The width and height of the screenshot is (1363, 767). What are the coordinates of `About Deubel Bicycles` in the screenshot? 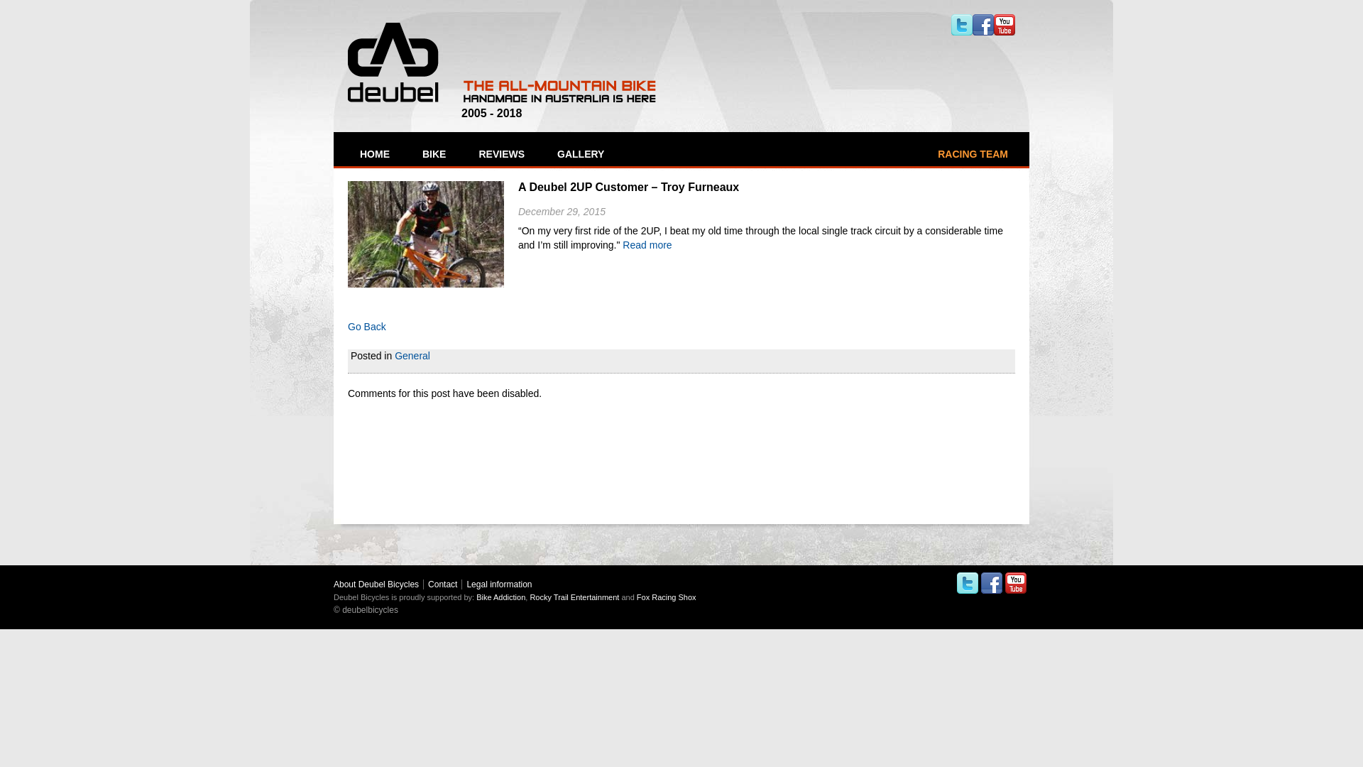 It's located at (376, 584).